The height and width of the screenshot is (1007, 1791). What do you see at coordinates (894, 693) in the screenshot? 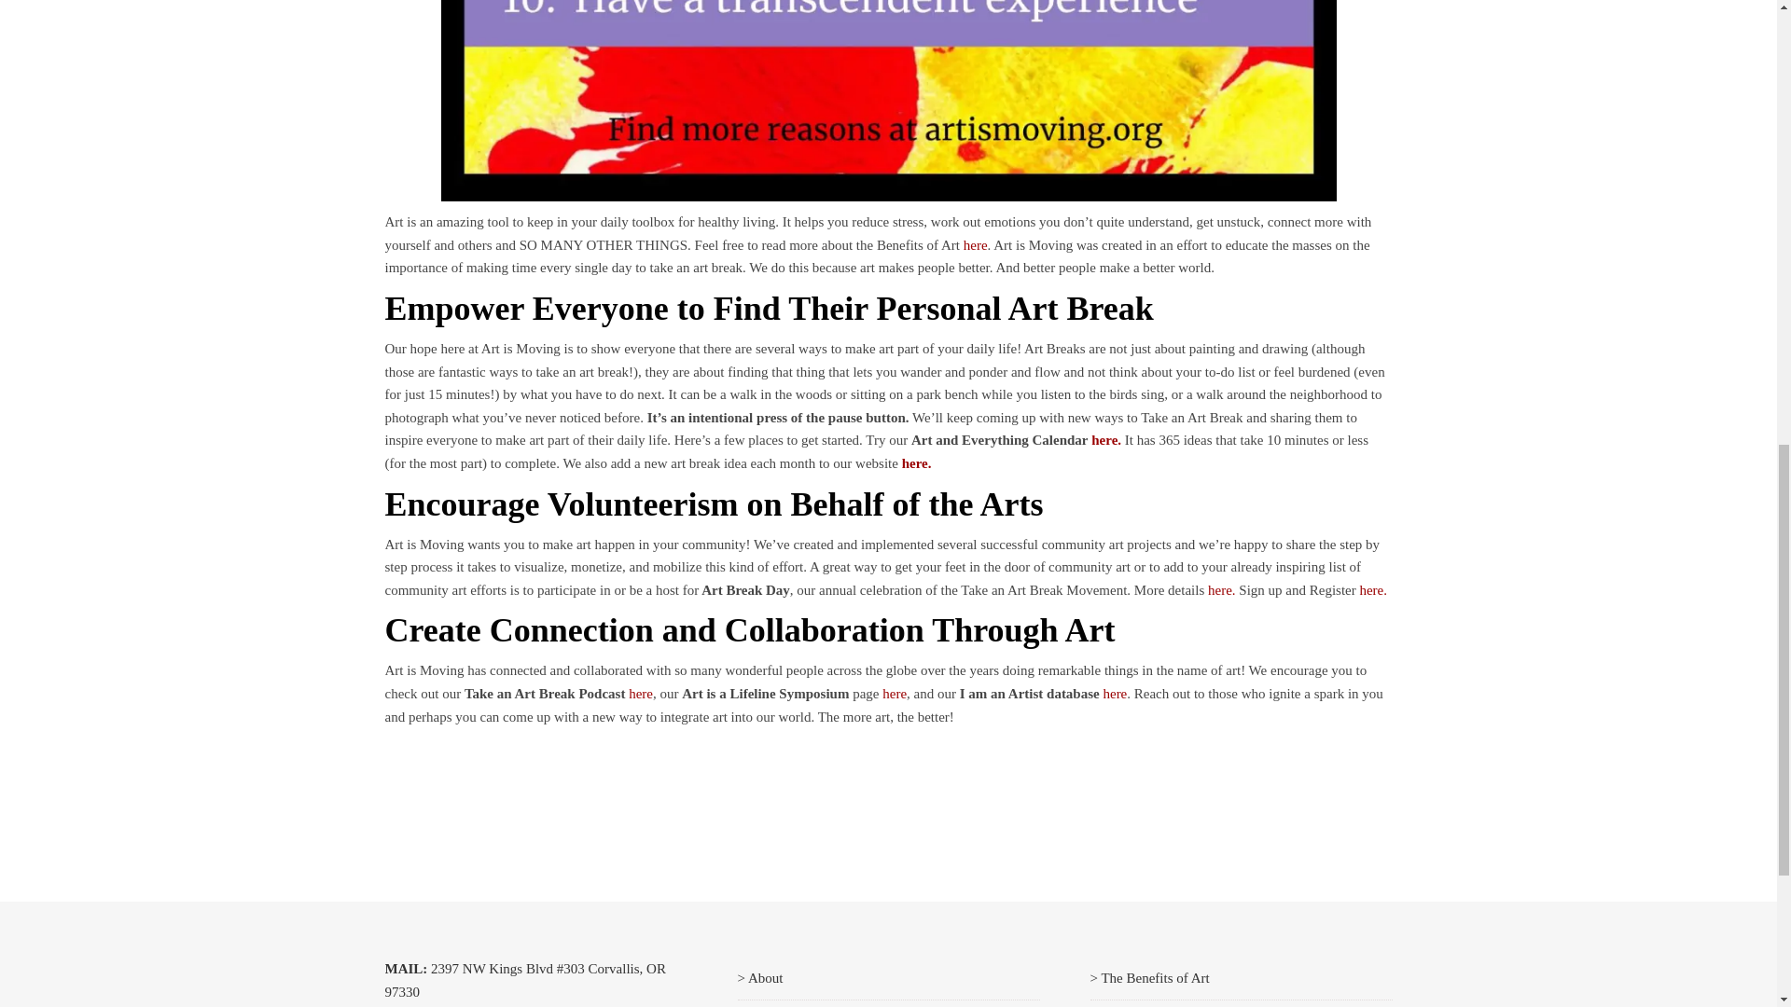
I see `here` at bounding box center [894, 693].